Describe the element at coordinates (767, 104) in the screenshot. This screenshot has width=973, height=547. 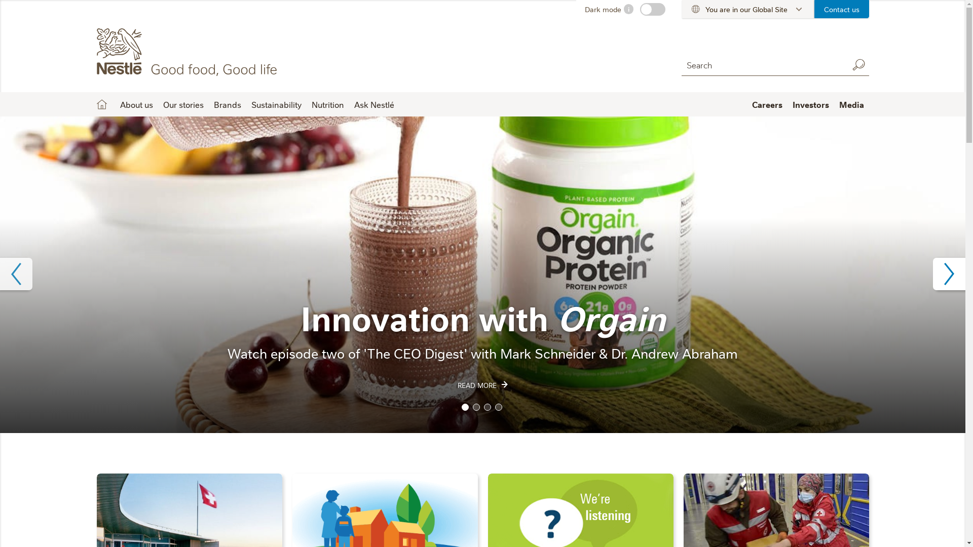
I see `Careers` at that location.